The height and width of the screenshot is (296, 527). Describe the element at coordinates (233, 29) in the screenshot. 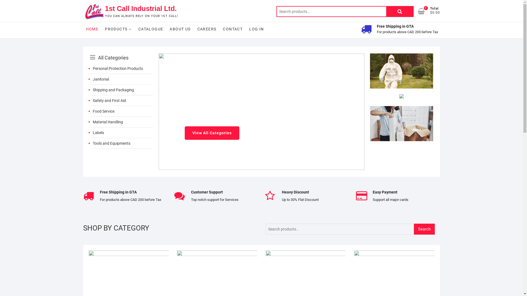

I see `CONTACT` at that location.